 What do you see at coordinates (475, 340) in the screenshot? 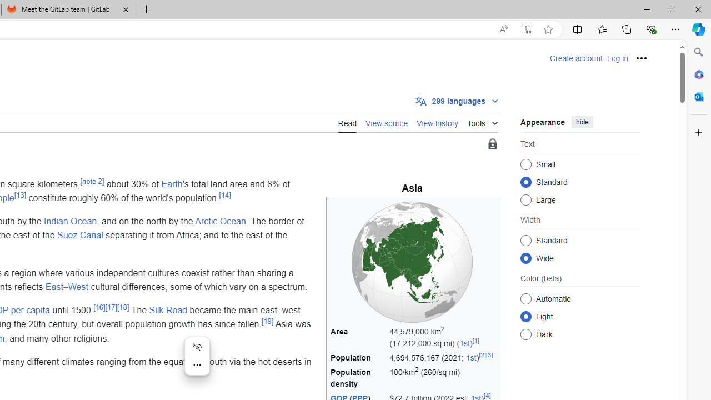
I see `[1]` at bounding box center [475, 340].